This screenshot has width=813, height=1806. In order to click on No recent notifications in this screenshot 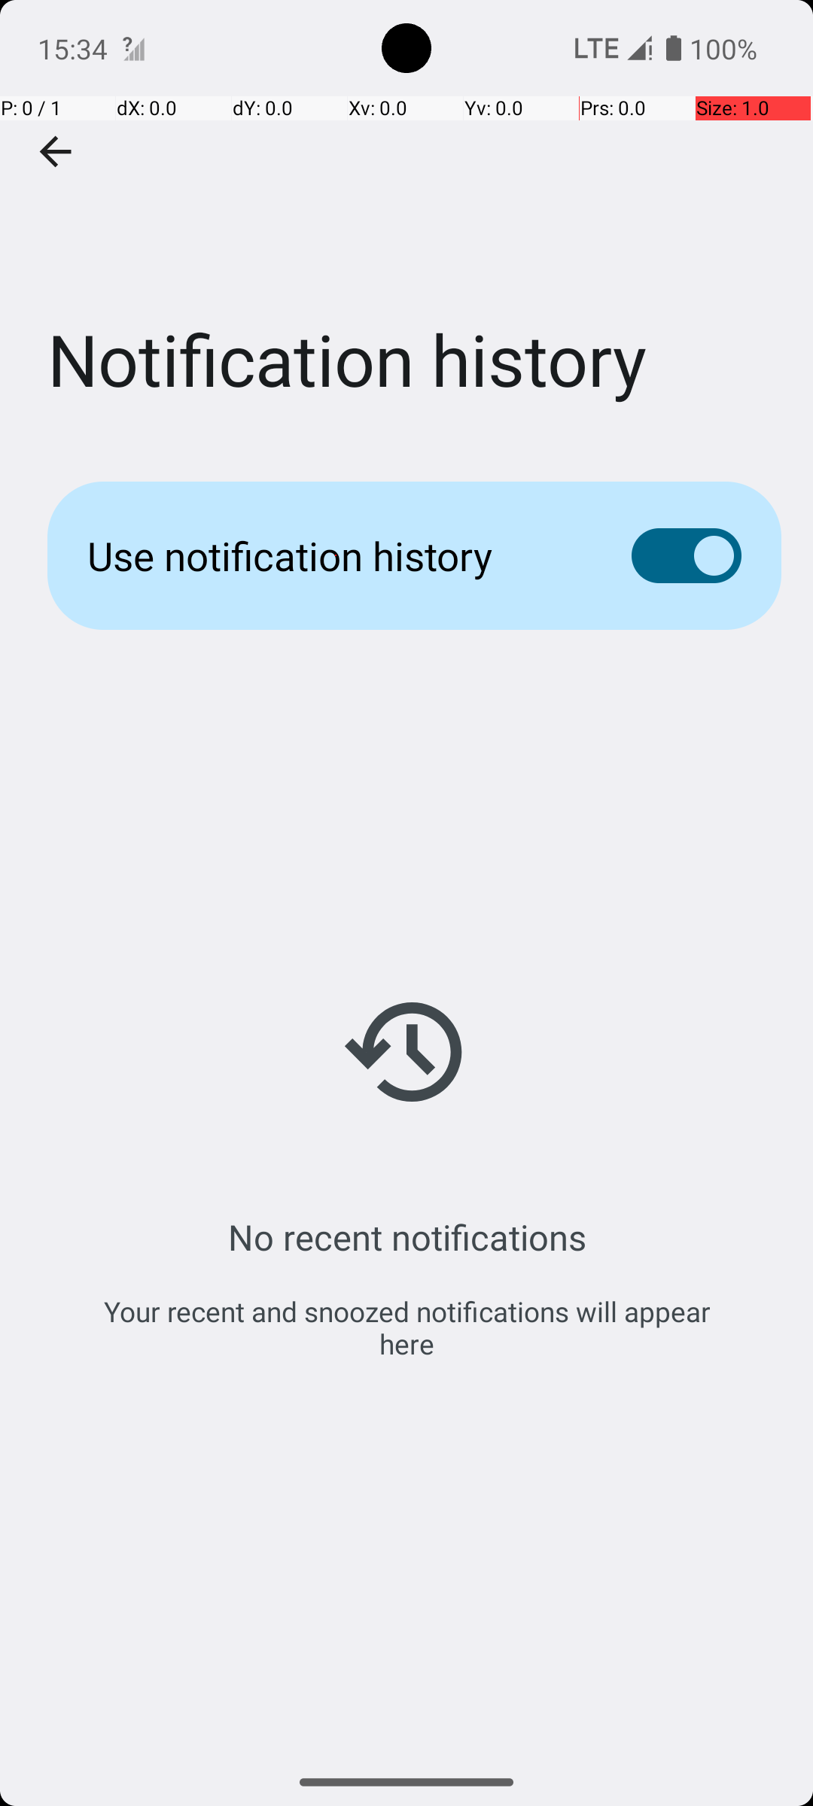, I will do `click(406, 1237)`.